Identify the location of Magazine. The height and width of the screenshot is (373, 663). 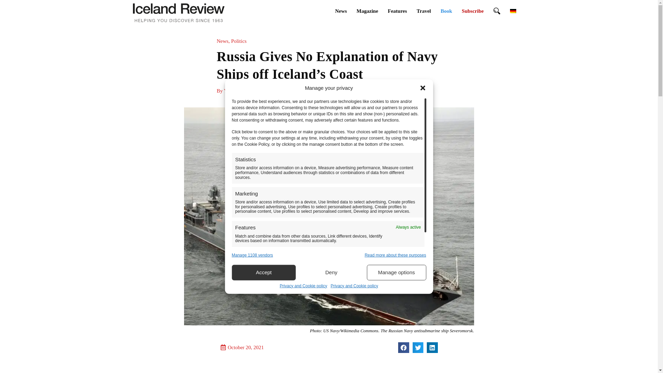
(367, 11).